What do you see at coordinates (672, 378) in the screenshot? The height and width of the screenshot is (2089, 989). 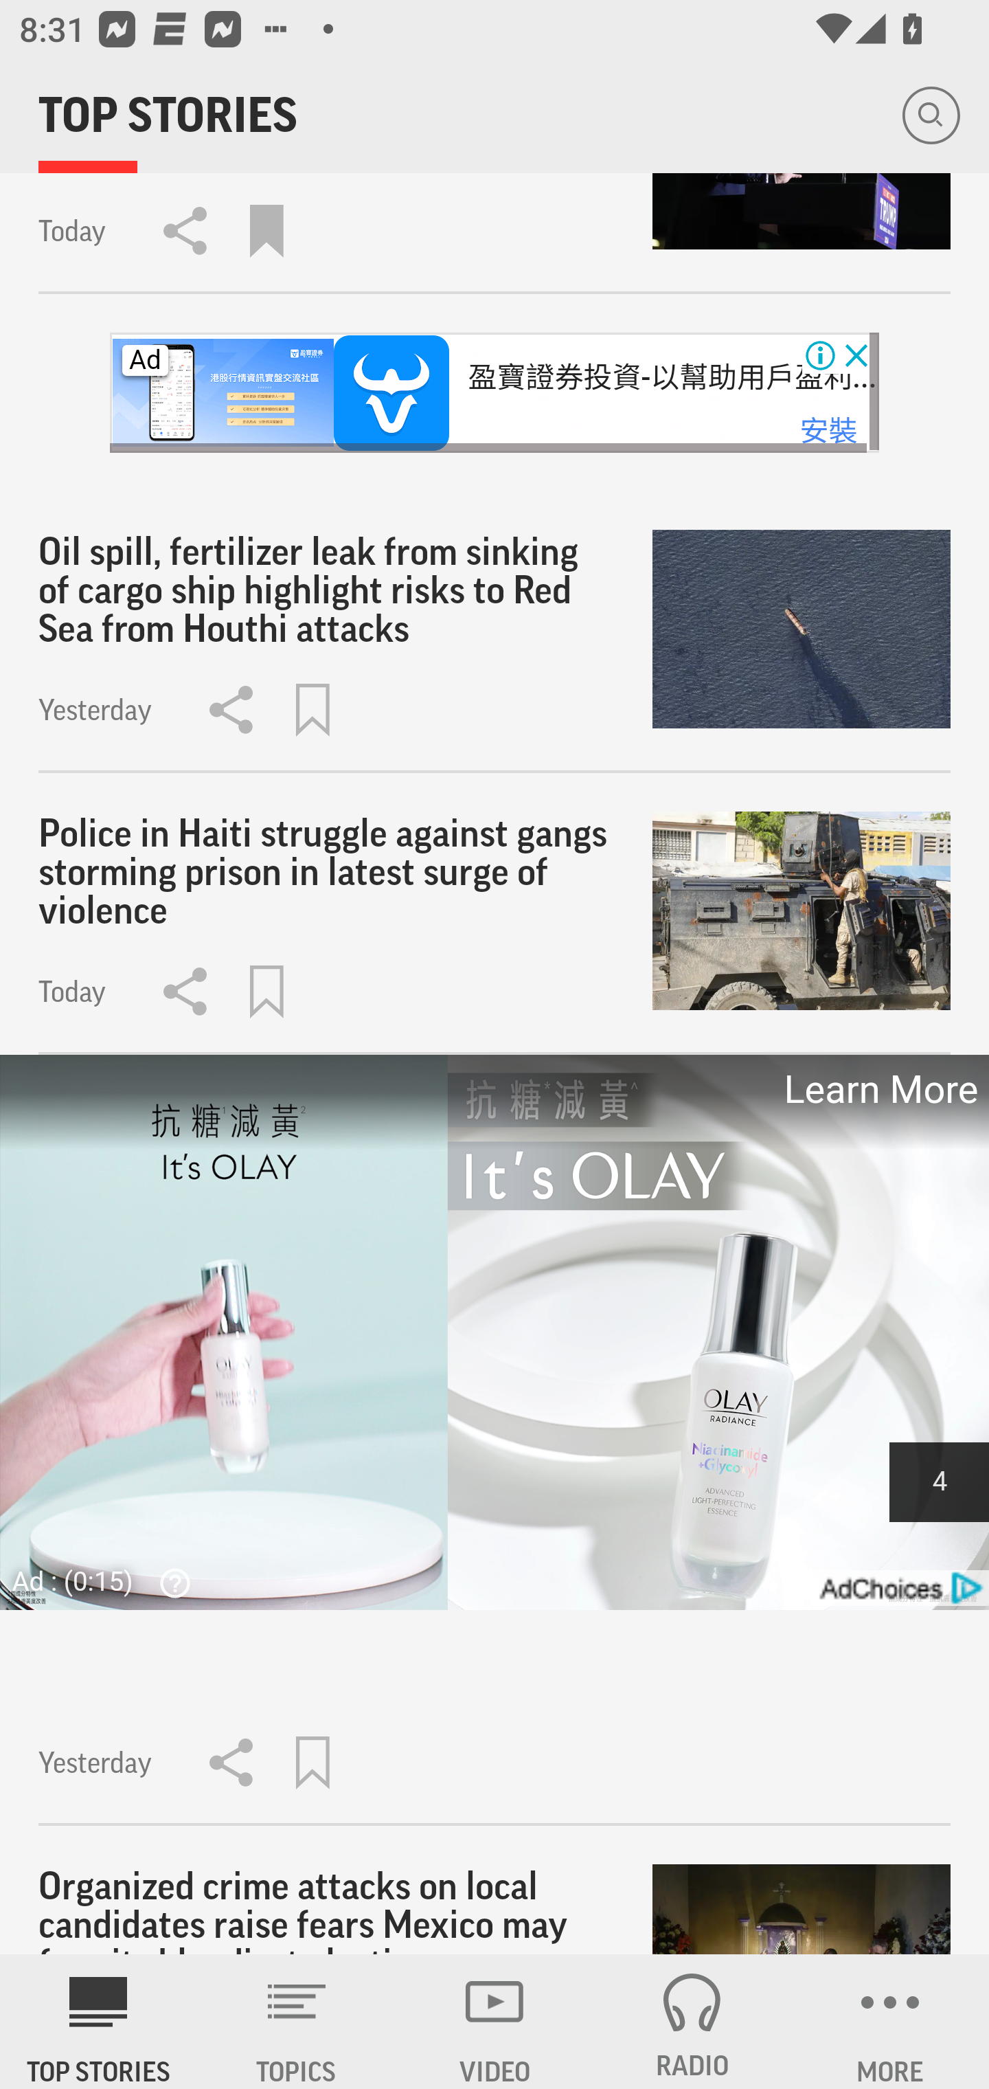 I see `盈寶證券投資-以幫助用戶盈利...` at bounding box center [672, 378].